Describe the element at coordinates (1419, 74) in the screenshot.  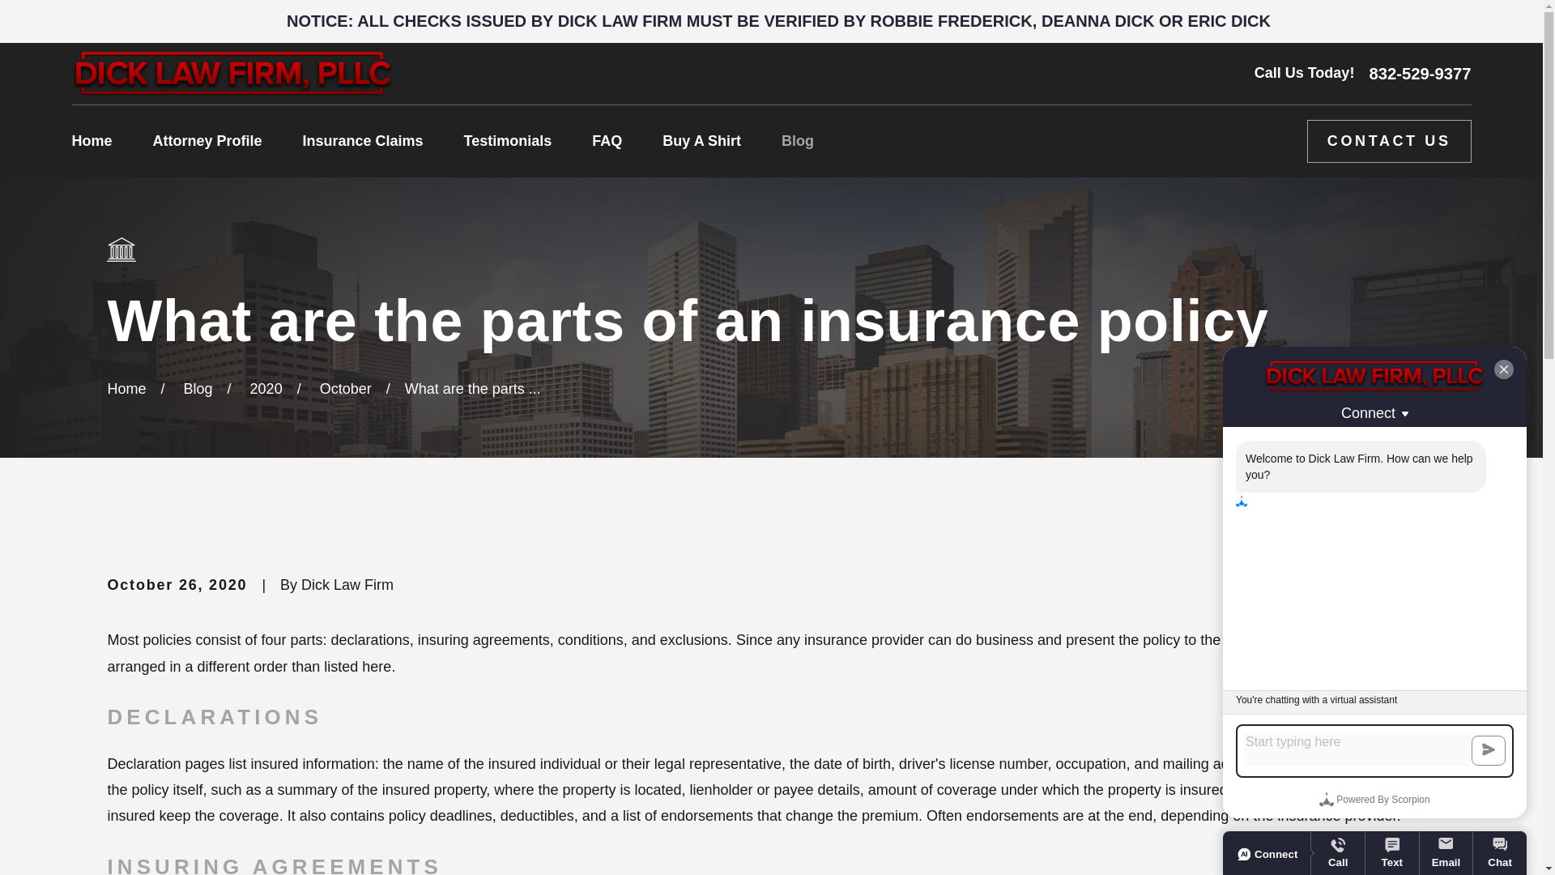
I see `832-529-9377` at that location.